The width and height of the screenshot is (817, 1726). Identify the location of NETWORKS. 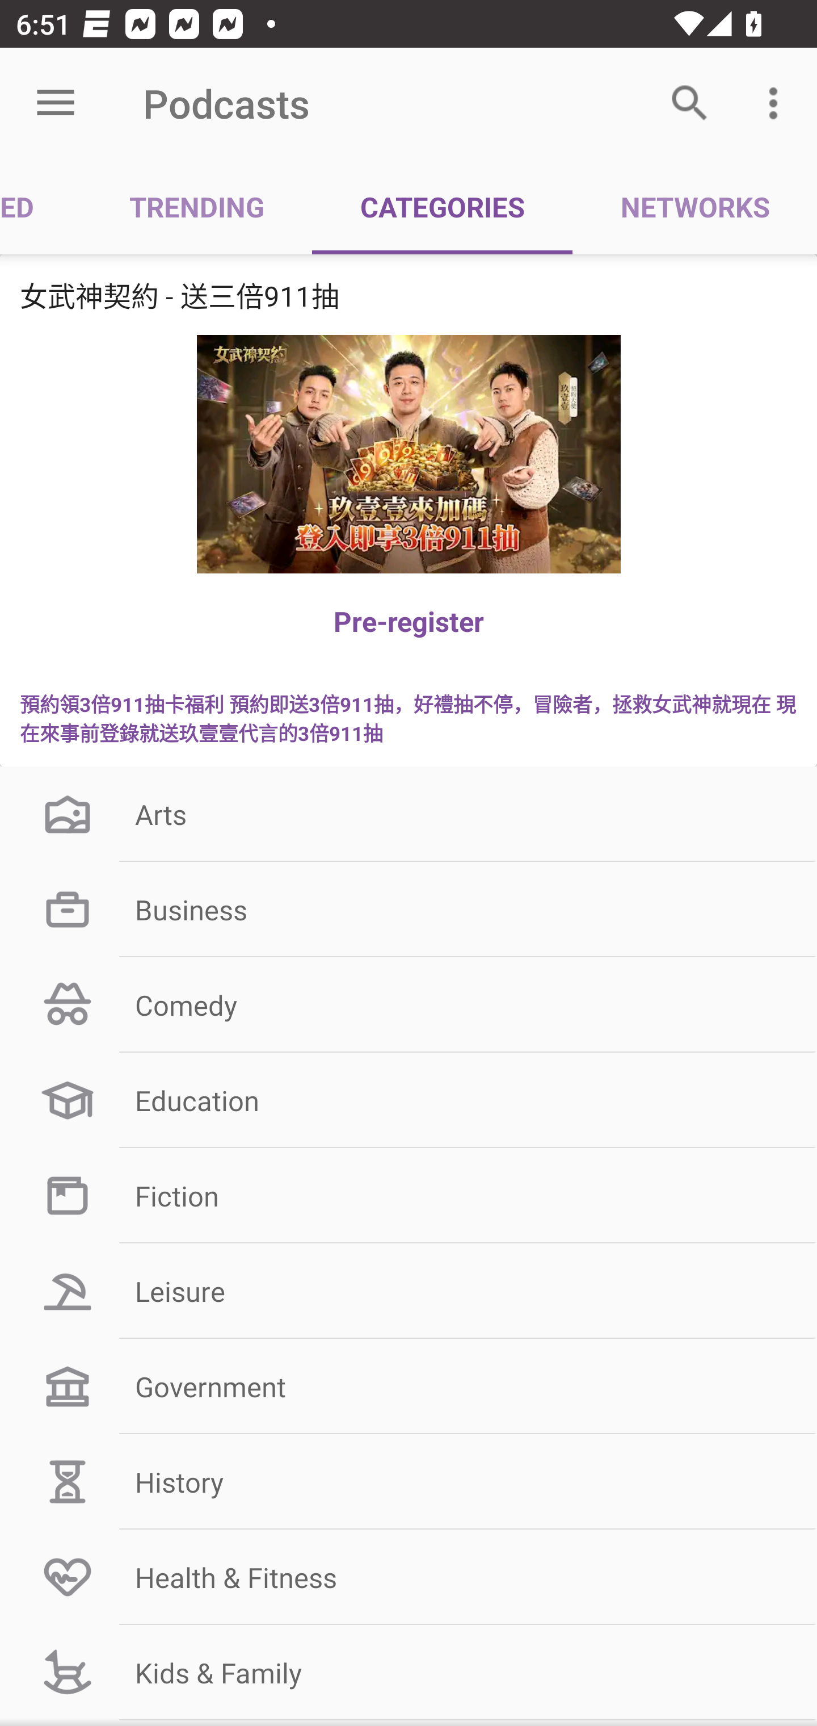
(694, 206).